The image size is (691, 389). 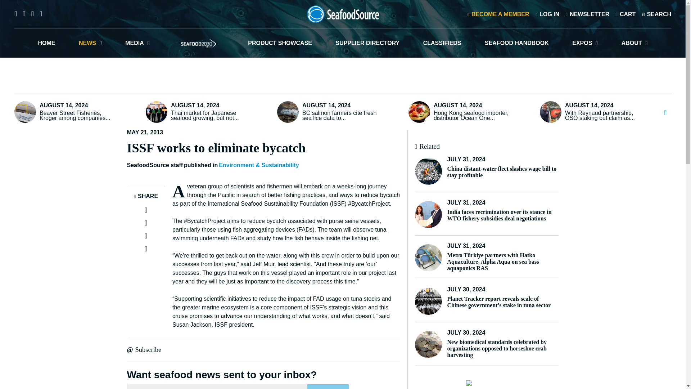 I want to click on PRODUCT SHOWCASE, so click(x=280, y=43).